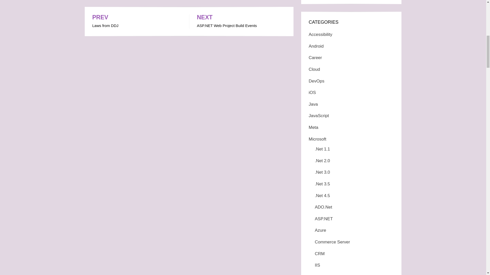  Describe the element at coordinates (137, 22) in the screenshot. I see `Meta` at that location.